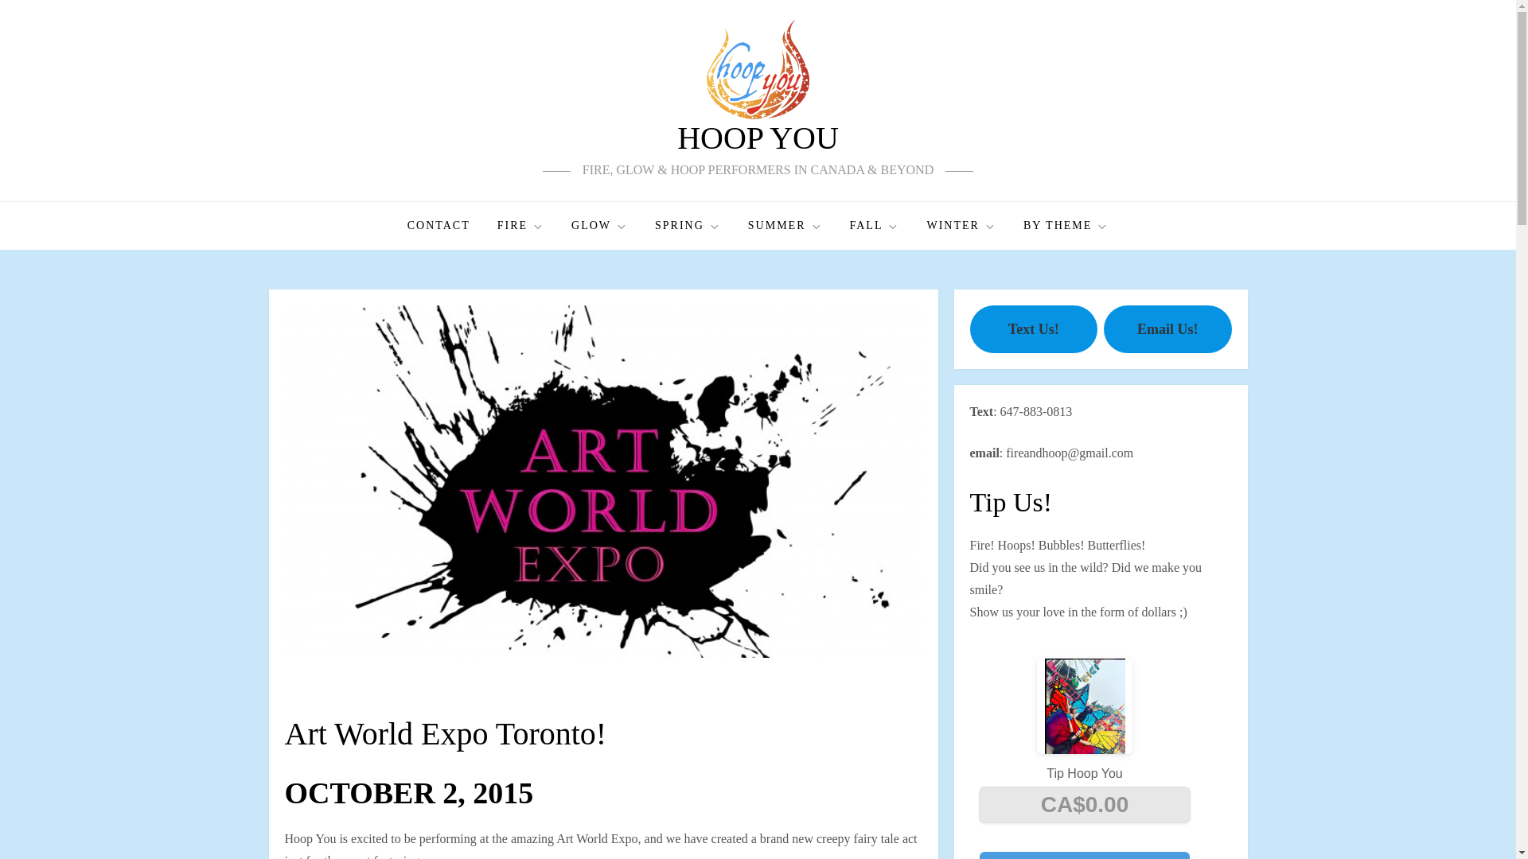 This screenshot has height=859, width=1528. I want to click on SPRING, so click(688, 226).